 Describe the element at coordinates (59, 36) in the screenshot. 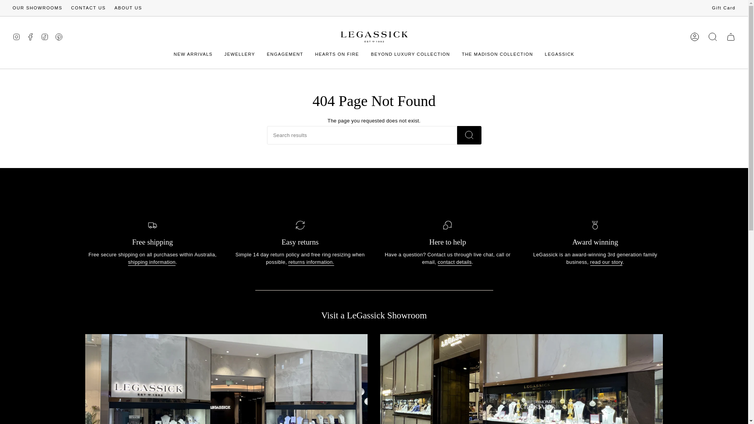

I see `LeGassick Jewellery on Pinterest` at that location.